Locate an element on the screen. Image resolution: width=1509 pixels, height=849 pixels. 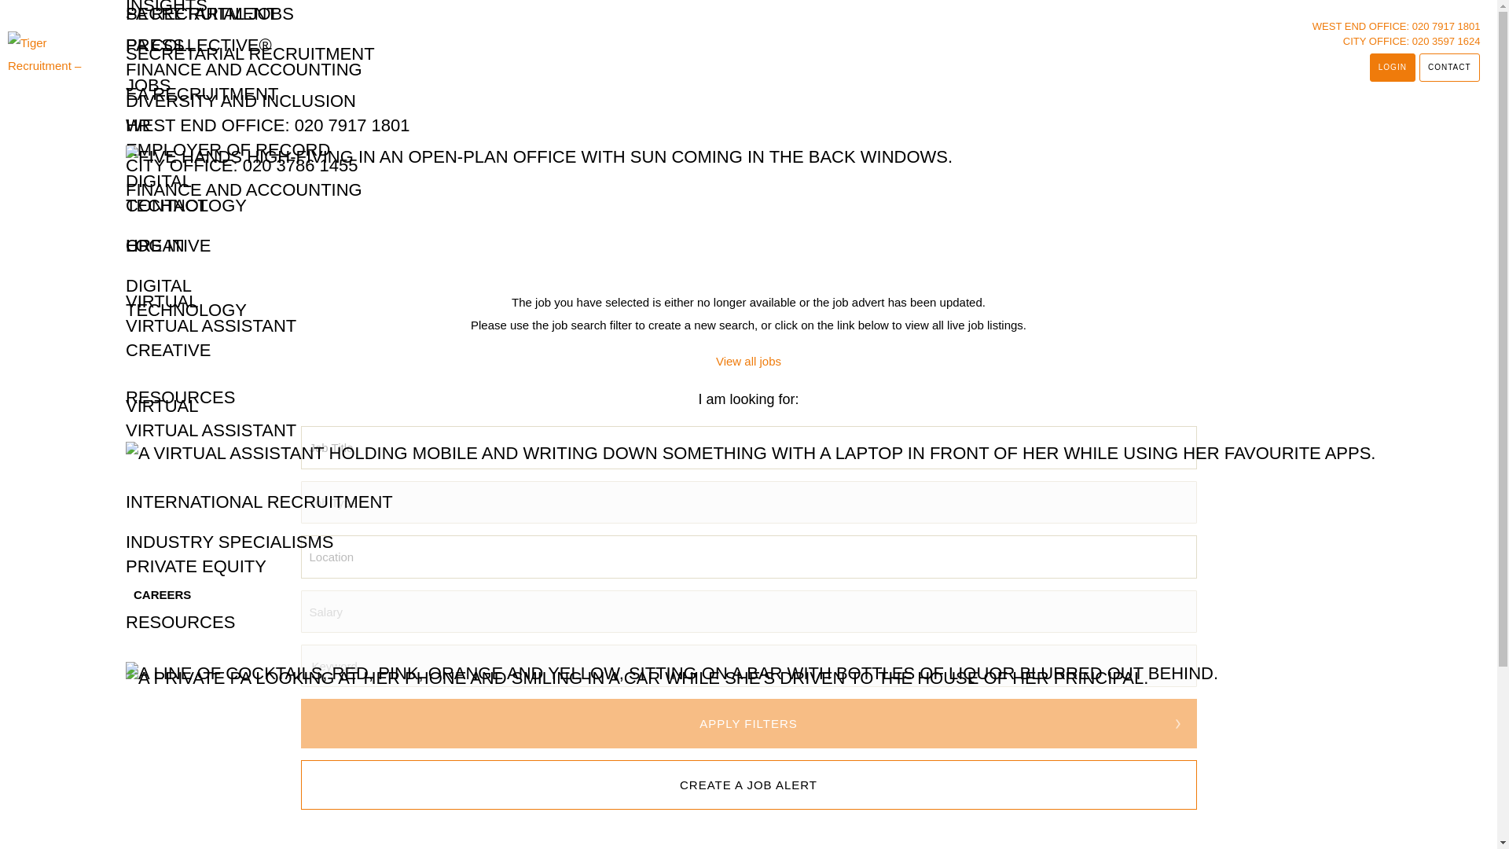
VIRTUAL is located at coordinates (162, 300).